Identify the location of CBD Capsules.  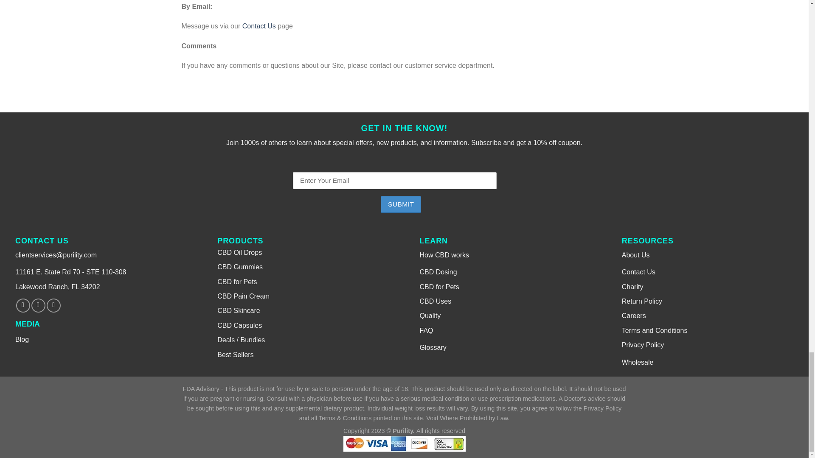
(239, 326).